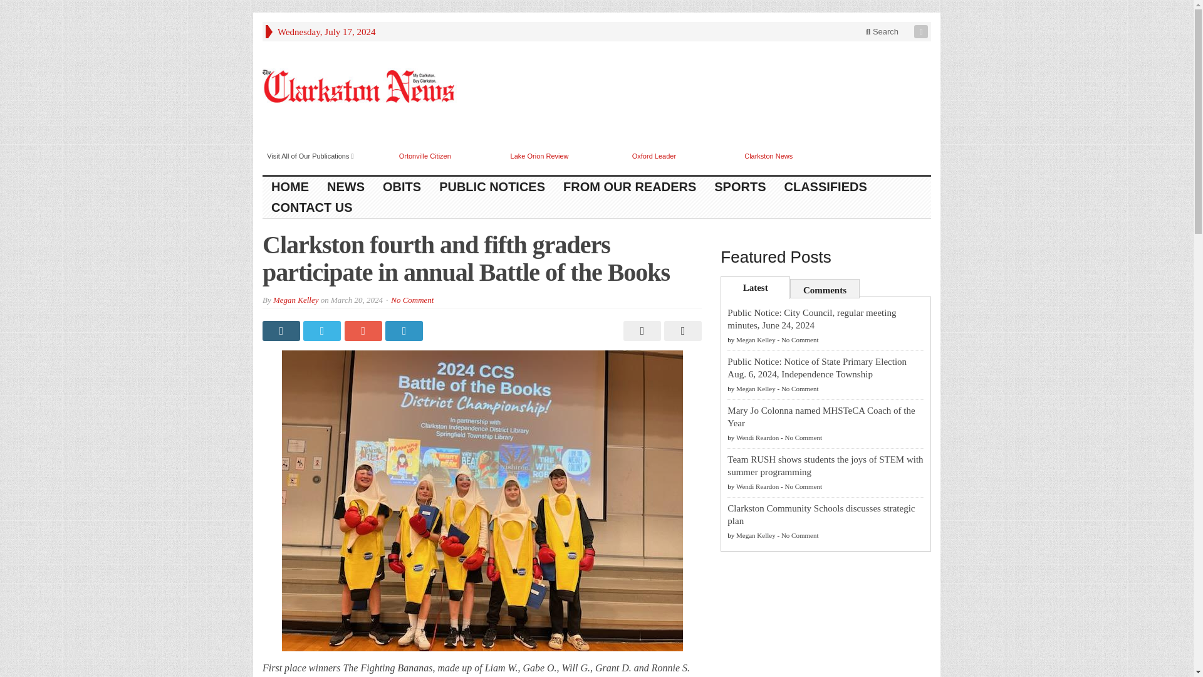  What do you see at coordinates (654, 155) in the screenshot?
I see `Oxford Leader` at bounding box center [654, 155].